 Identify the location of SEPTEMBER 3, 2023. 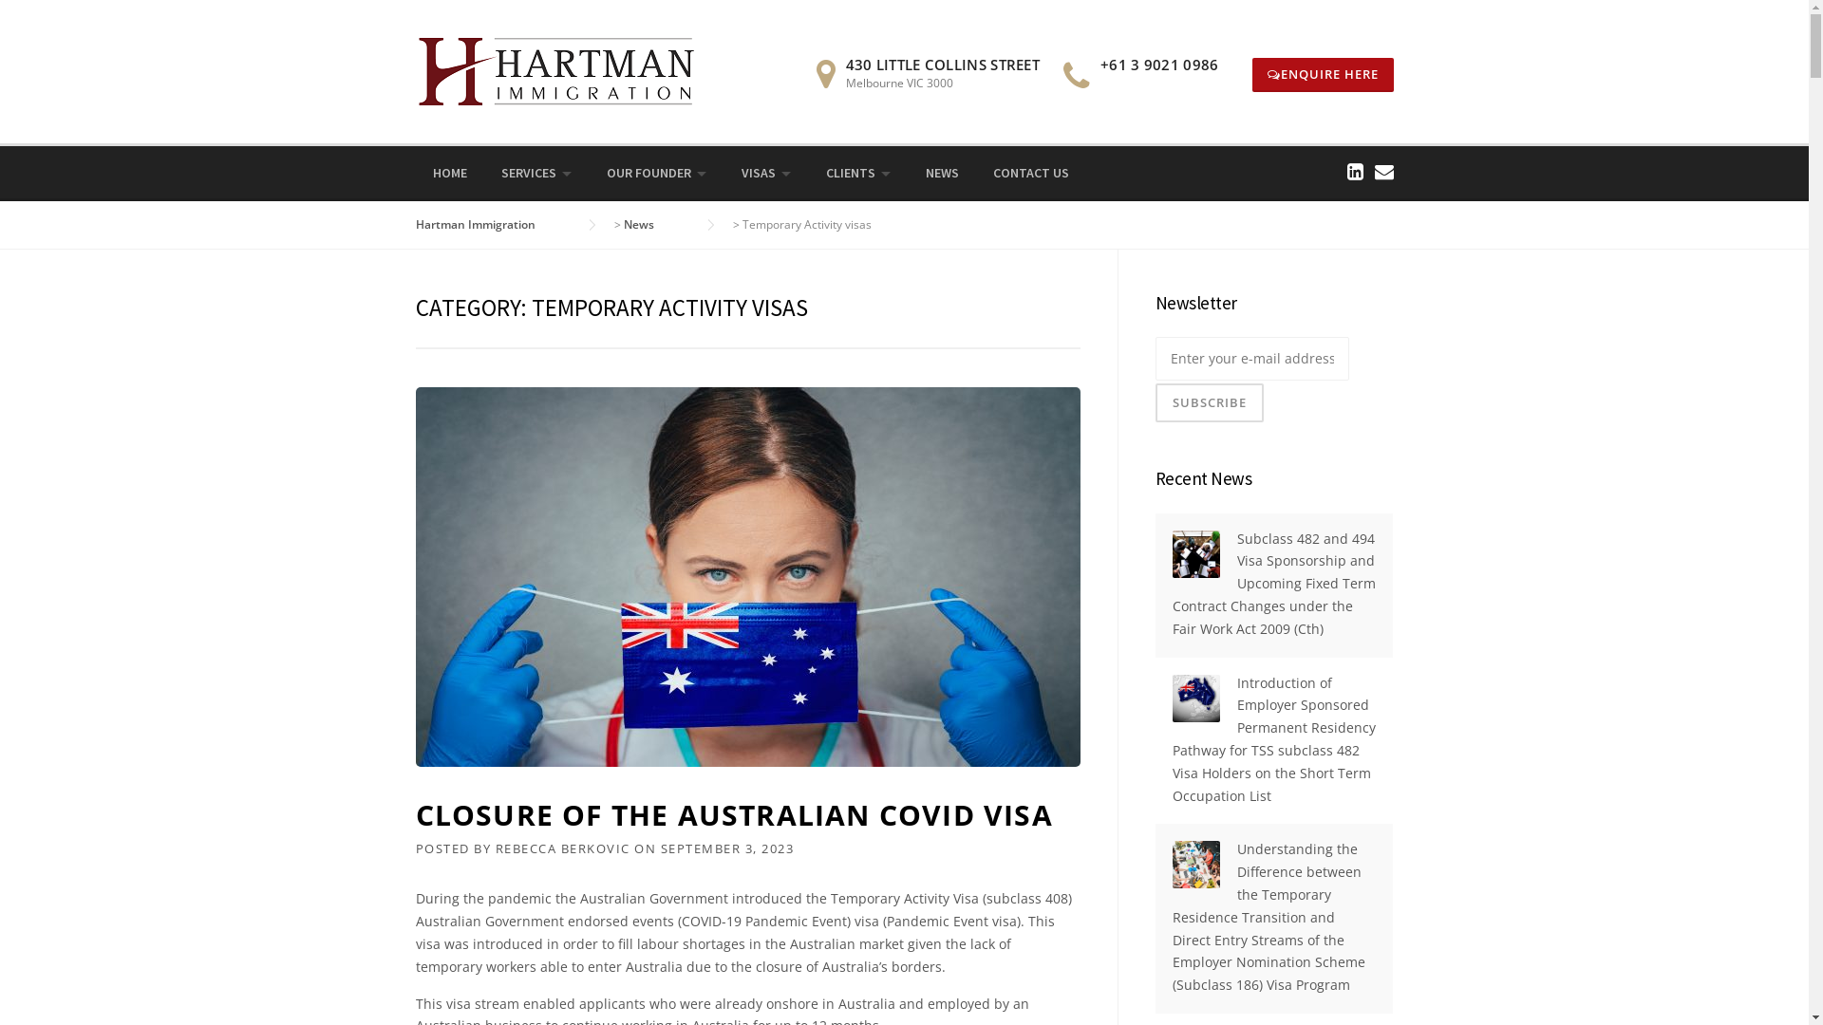
(727, 848).